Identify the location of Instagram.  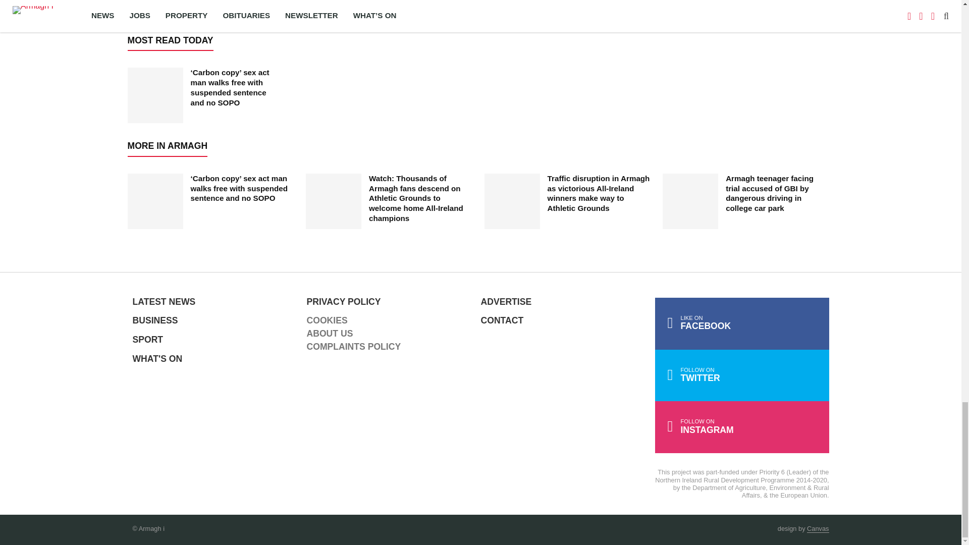
(742, 427).